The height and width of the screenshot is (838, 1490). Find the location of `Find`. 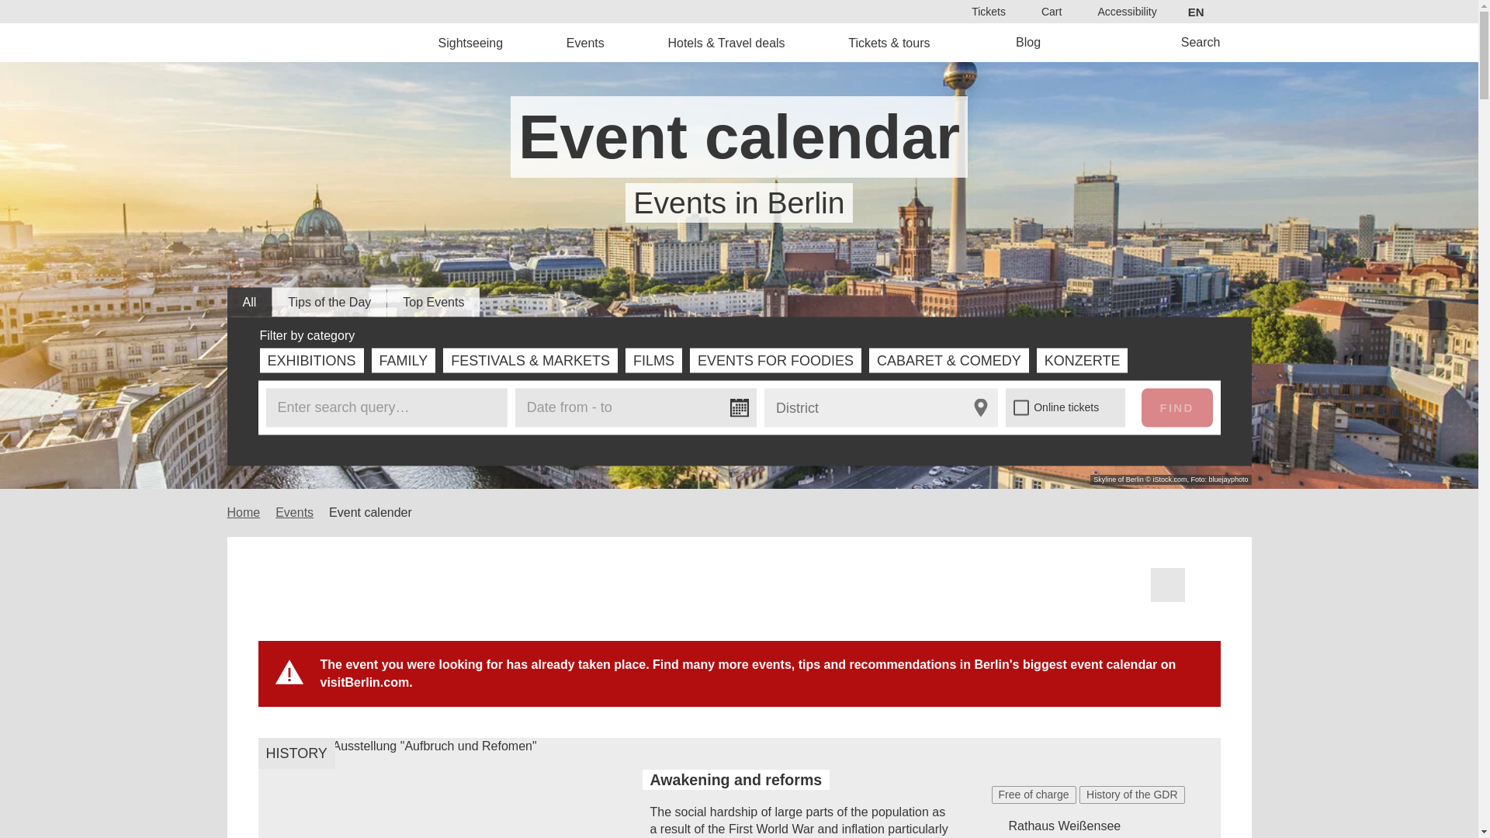

Find is located at coordinates (1176, 407).